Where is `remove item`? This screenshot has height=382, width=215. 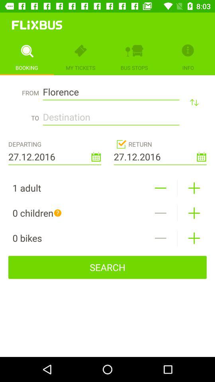 remove item is located at coordinates (160, 213).